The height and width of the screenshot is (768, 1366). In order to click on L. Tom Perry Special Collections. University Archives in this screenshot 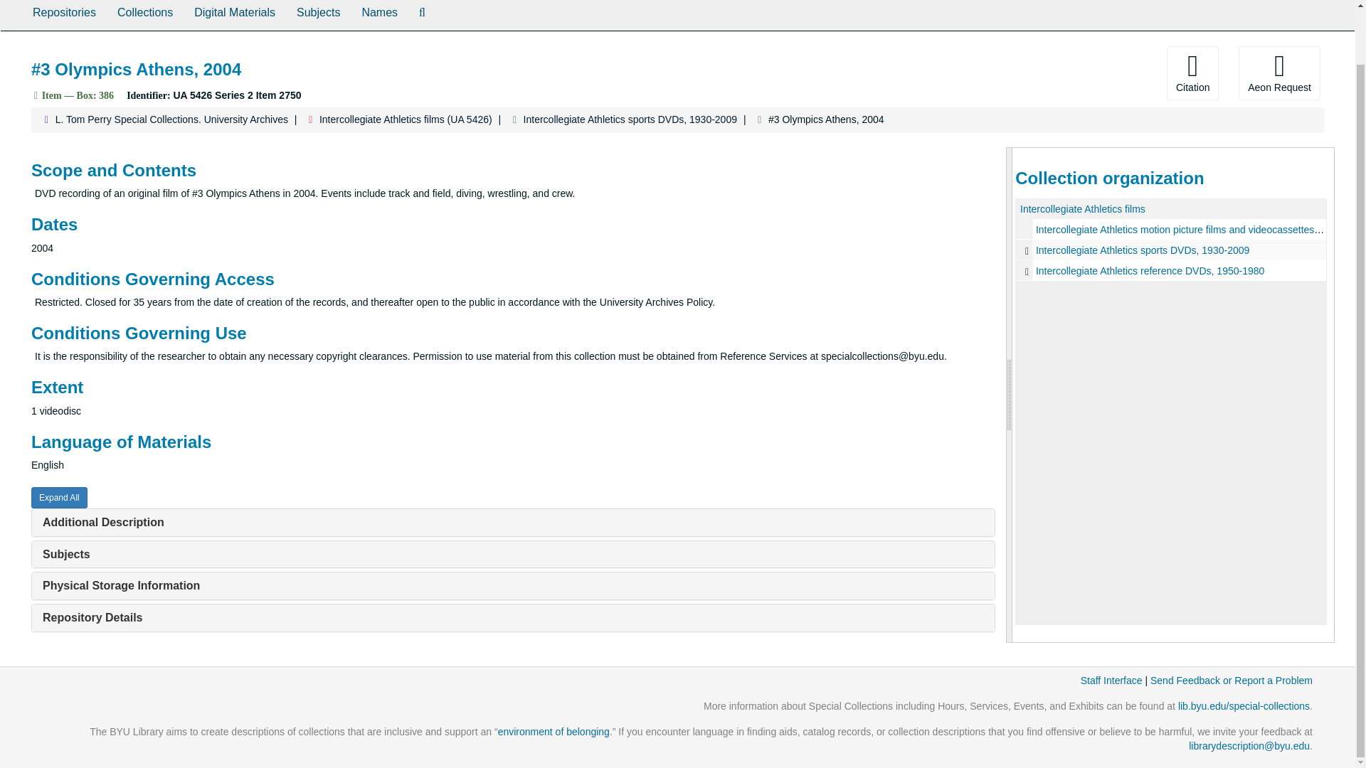, I will do `click(172, 119)`.